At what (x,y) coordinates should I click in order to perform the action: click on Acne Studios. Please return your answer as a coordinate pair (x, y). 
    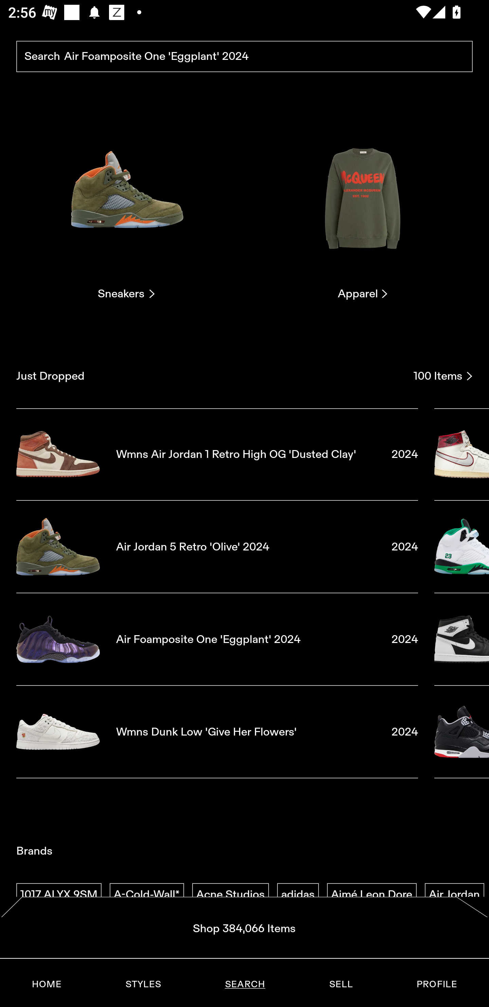
    Looking at the image, I should click on (230, 895).